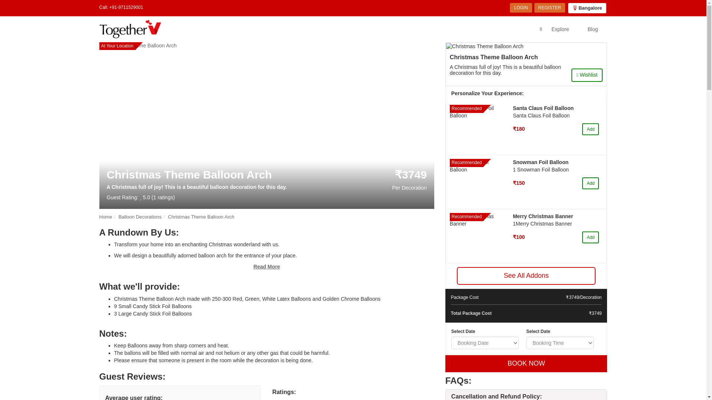 The width and height of the screenshot is (712, 400). What do you see at coordinates (560, 29) in the screenshot?
I see `Explore` at bounding box center [560, 29].